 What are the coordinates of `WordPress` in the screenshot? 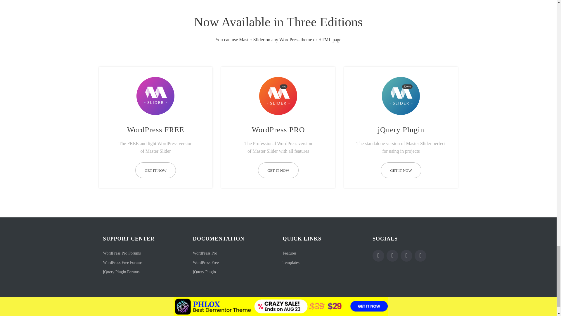 It's located at (420, 256).